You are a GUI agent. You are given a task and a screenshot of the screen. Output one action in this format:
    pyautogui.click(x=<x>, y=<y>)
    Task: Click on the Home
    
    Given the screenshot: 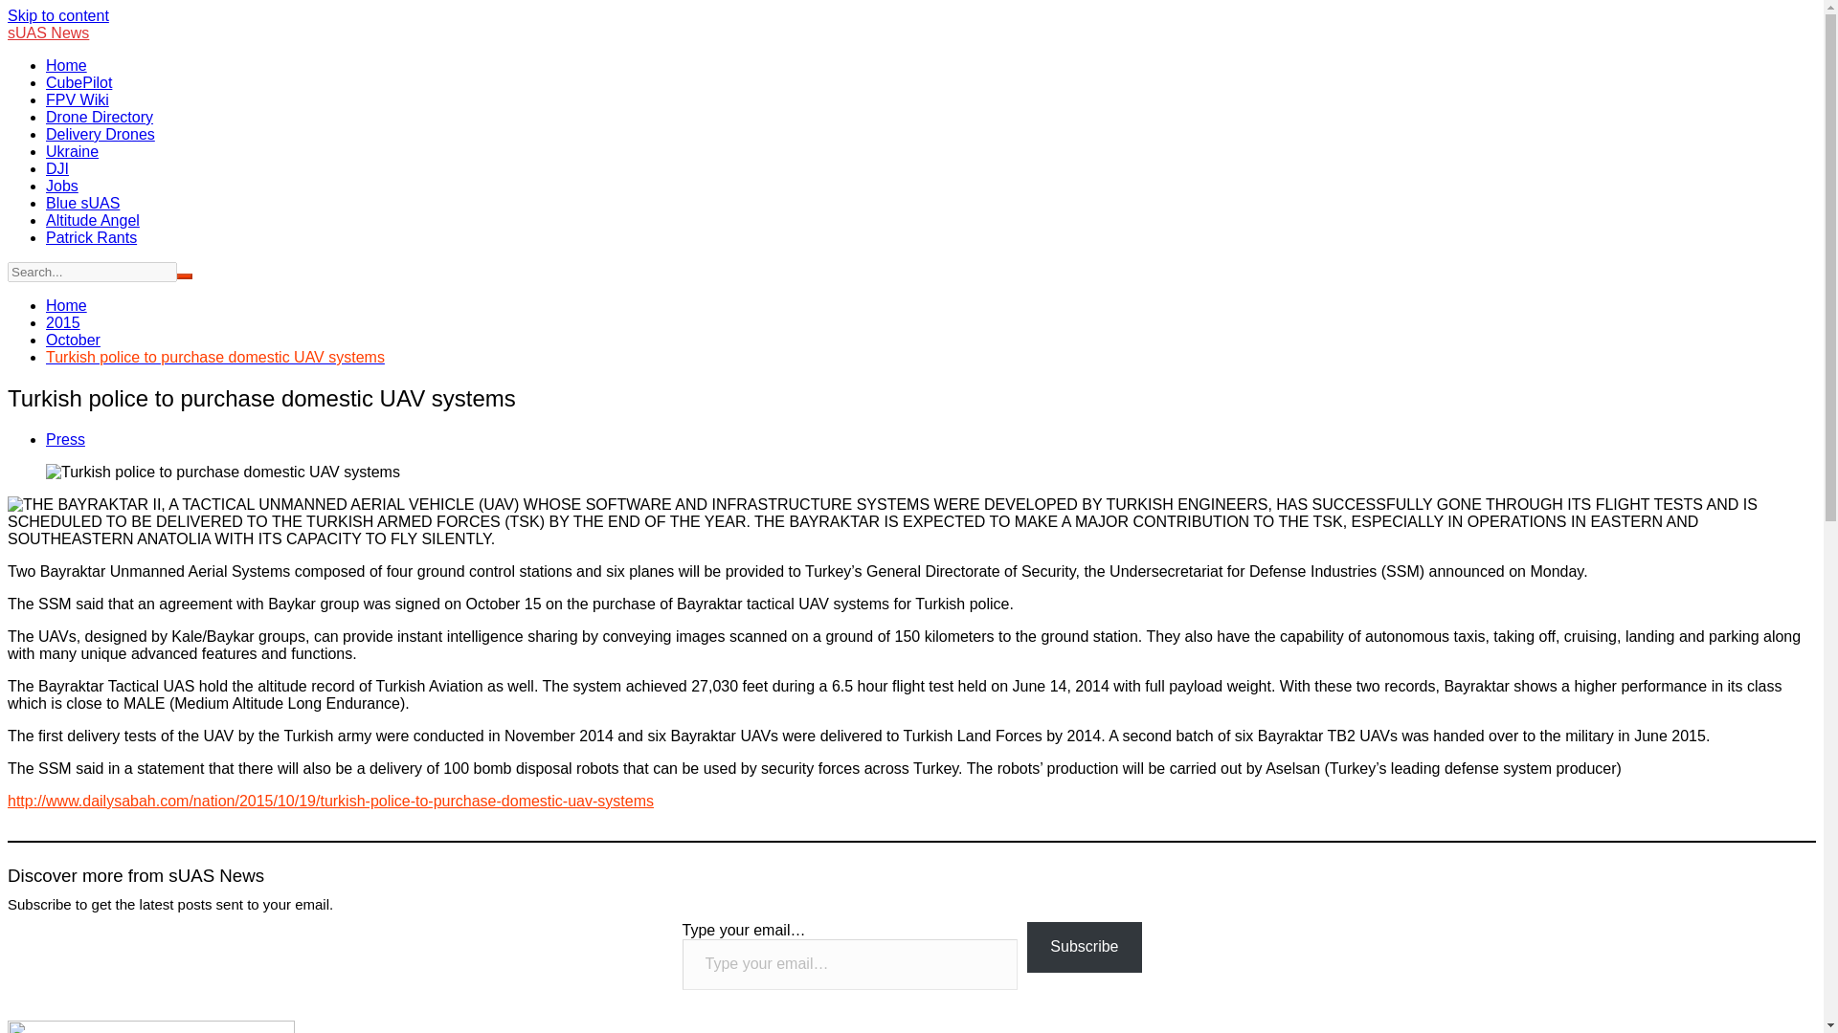 What is the action you would take?
    pyautogui.click(x=66, y=306)
    